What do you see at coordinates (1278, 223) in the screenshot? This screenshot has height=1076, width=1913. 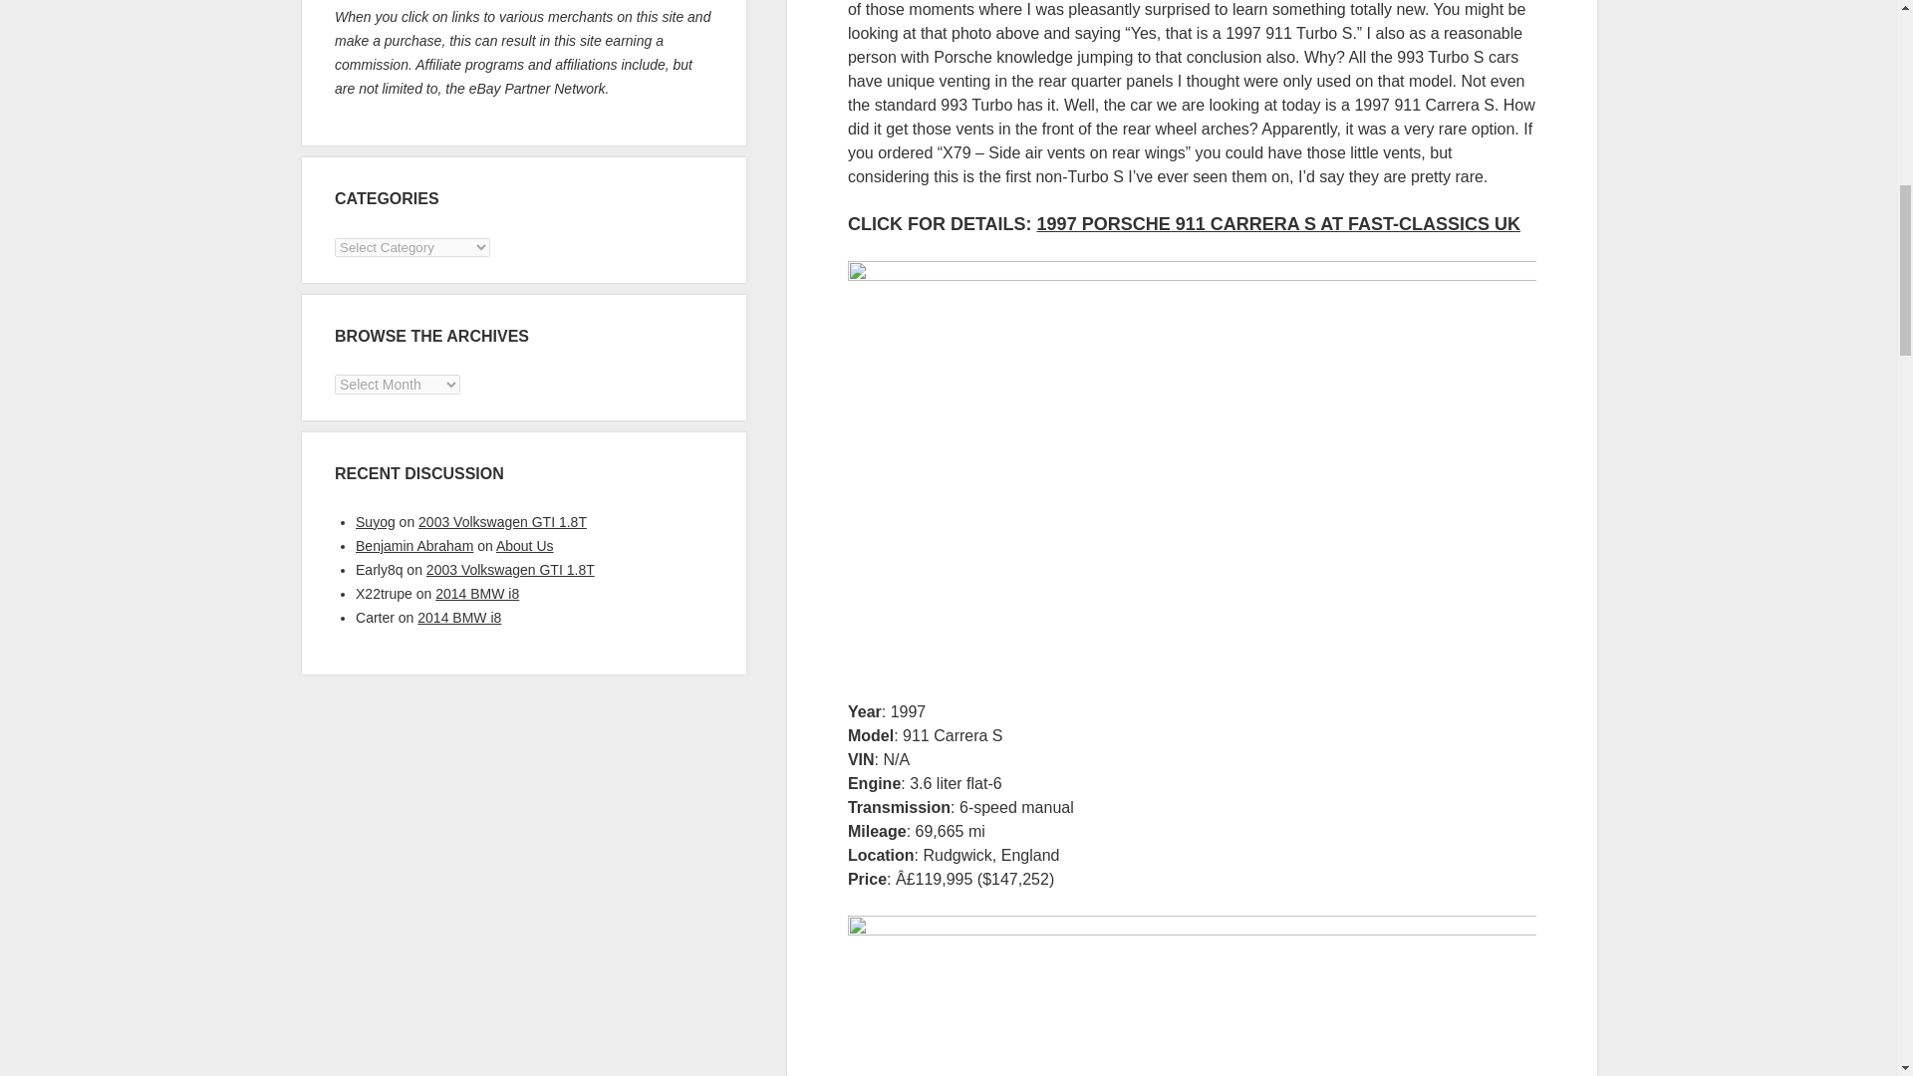 I see `1997 PORSCHE 911 CARRERA S AT FAST-CLASSICS UK` at bounding box center [1278, 223].